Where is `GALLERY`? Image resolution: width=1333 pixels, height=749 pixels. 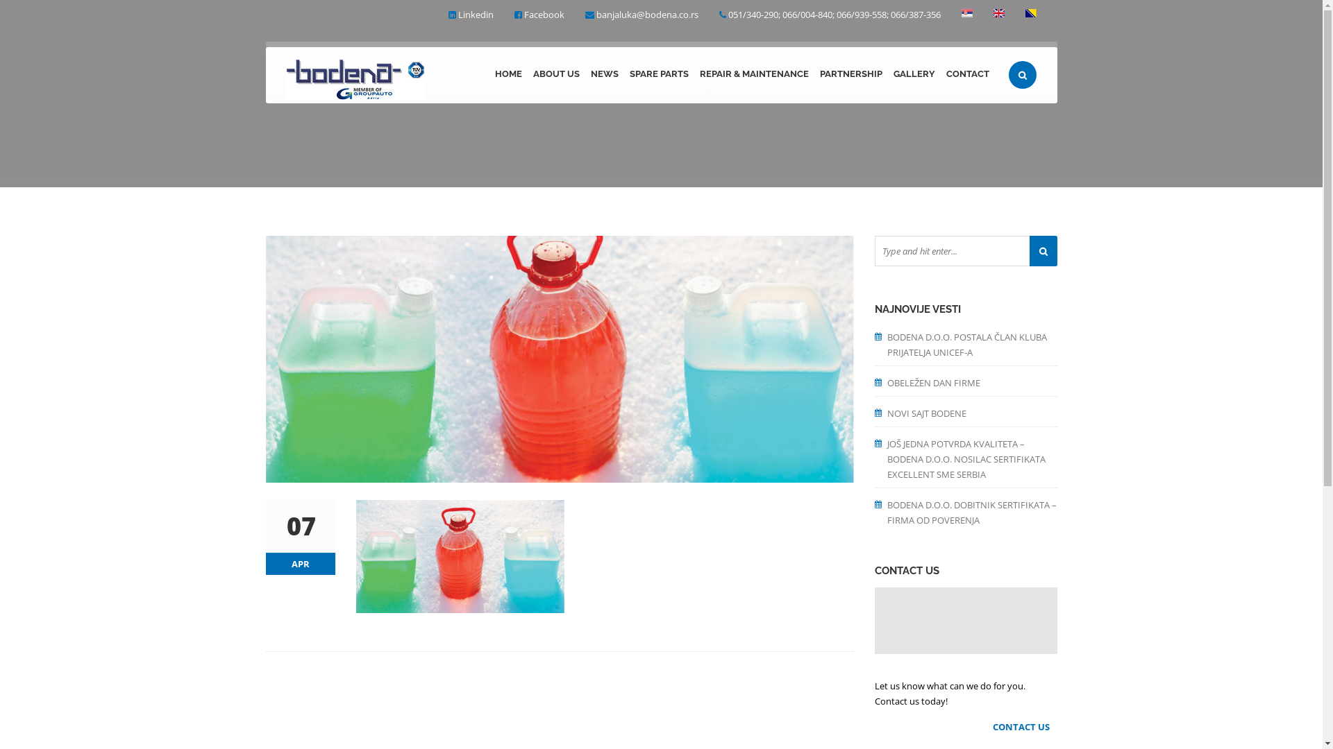
GALLERY is located at coordinates (914, 75).